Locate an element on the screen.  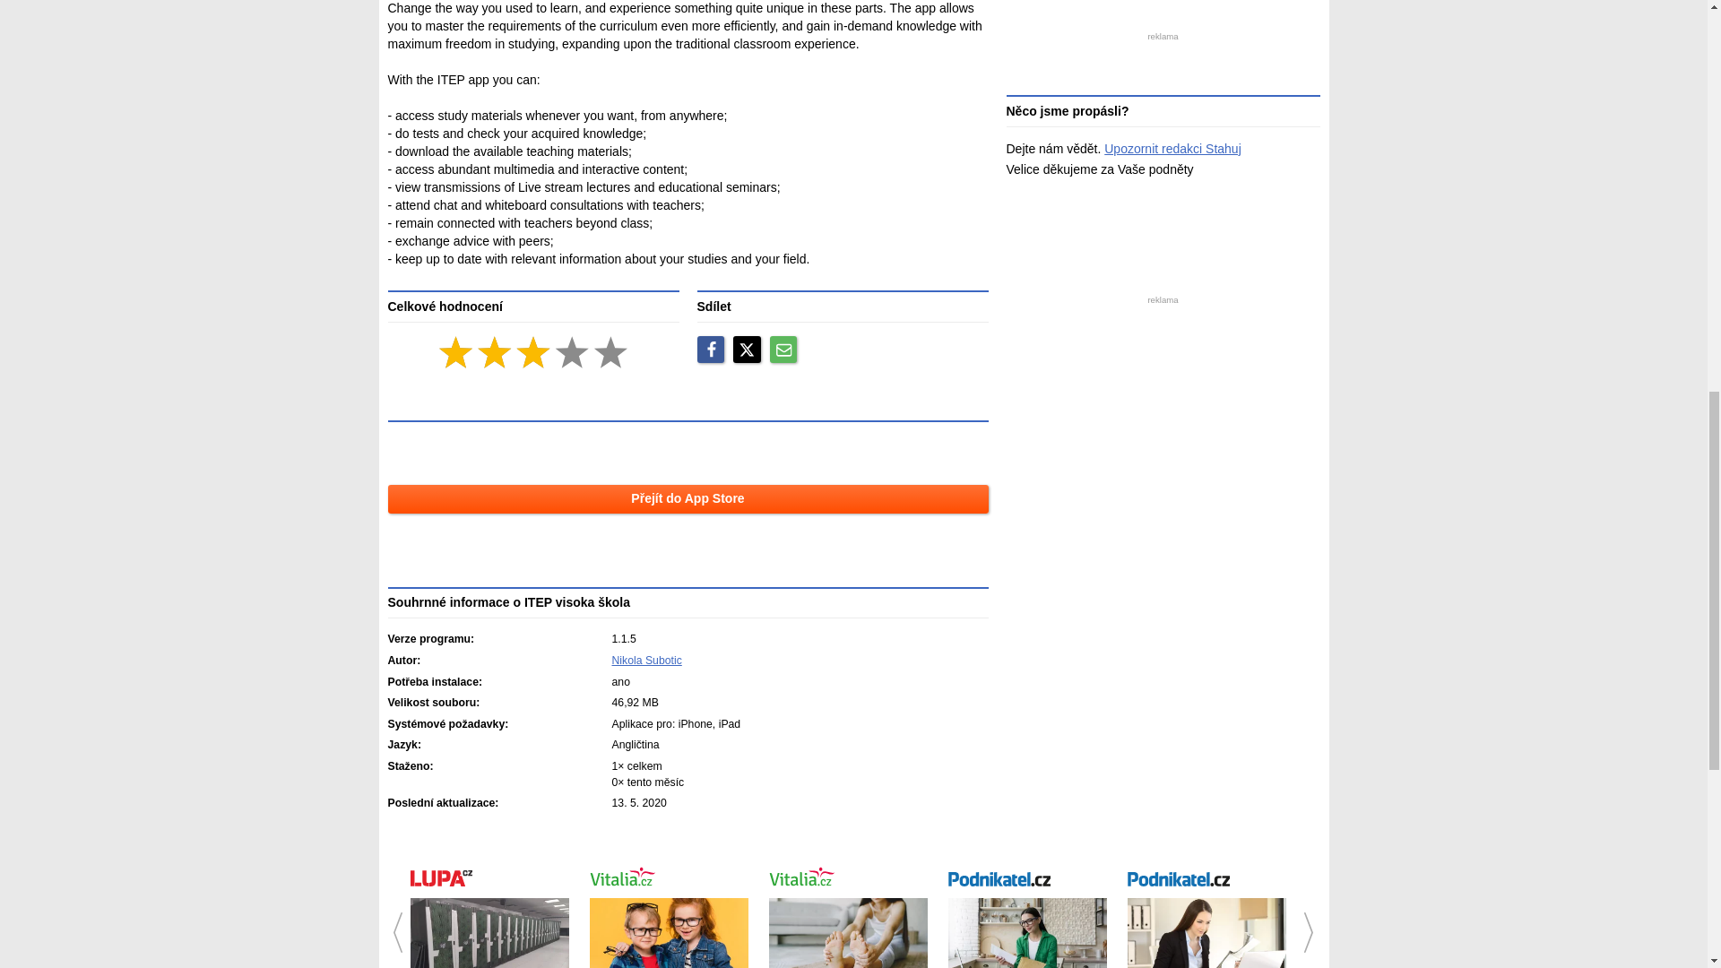
Nikola Subotic is located at coordinates (645, 661).